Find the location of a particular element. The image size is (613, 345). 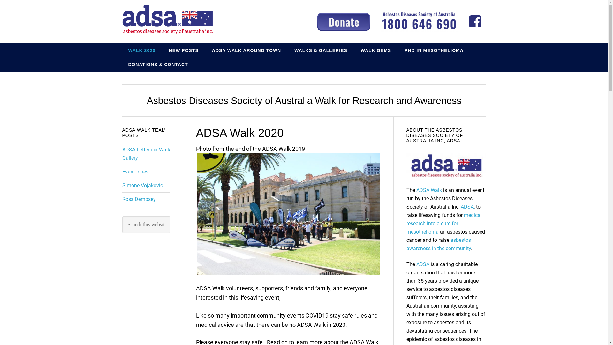

WALK 2020 is located at coordinates (141, 50).